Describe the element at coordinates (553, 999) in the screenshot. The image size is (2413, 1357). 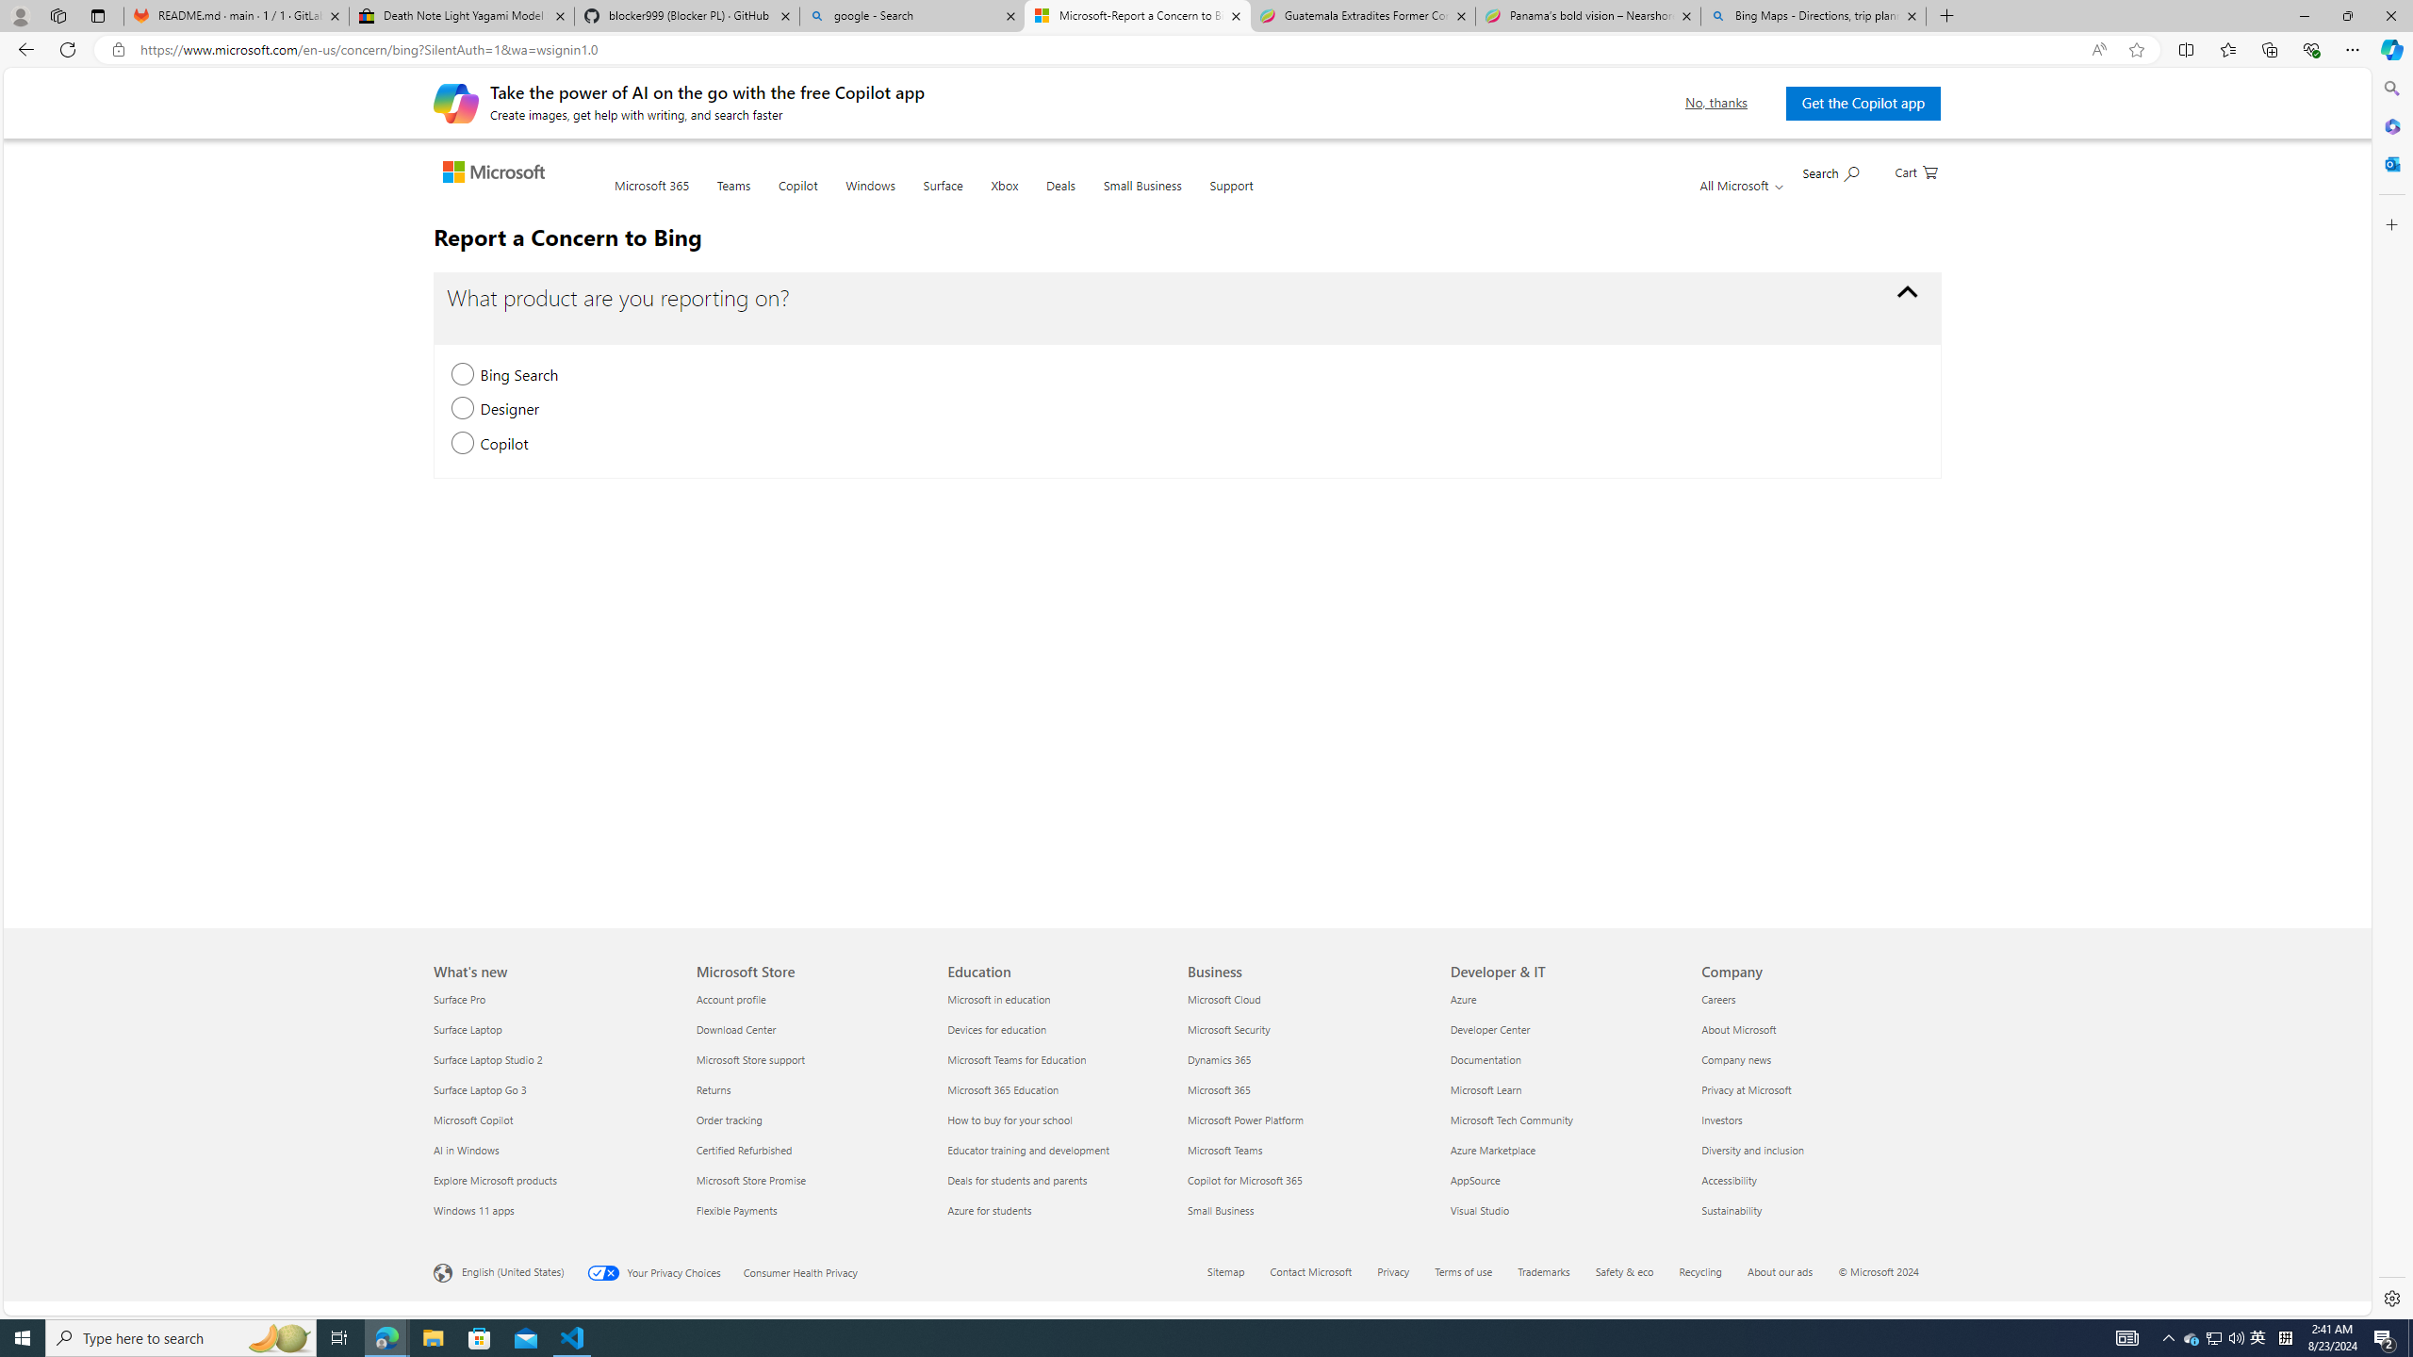
I see `Surface Pro` at that location.